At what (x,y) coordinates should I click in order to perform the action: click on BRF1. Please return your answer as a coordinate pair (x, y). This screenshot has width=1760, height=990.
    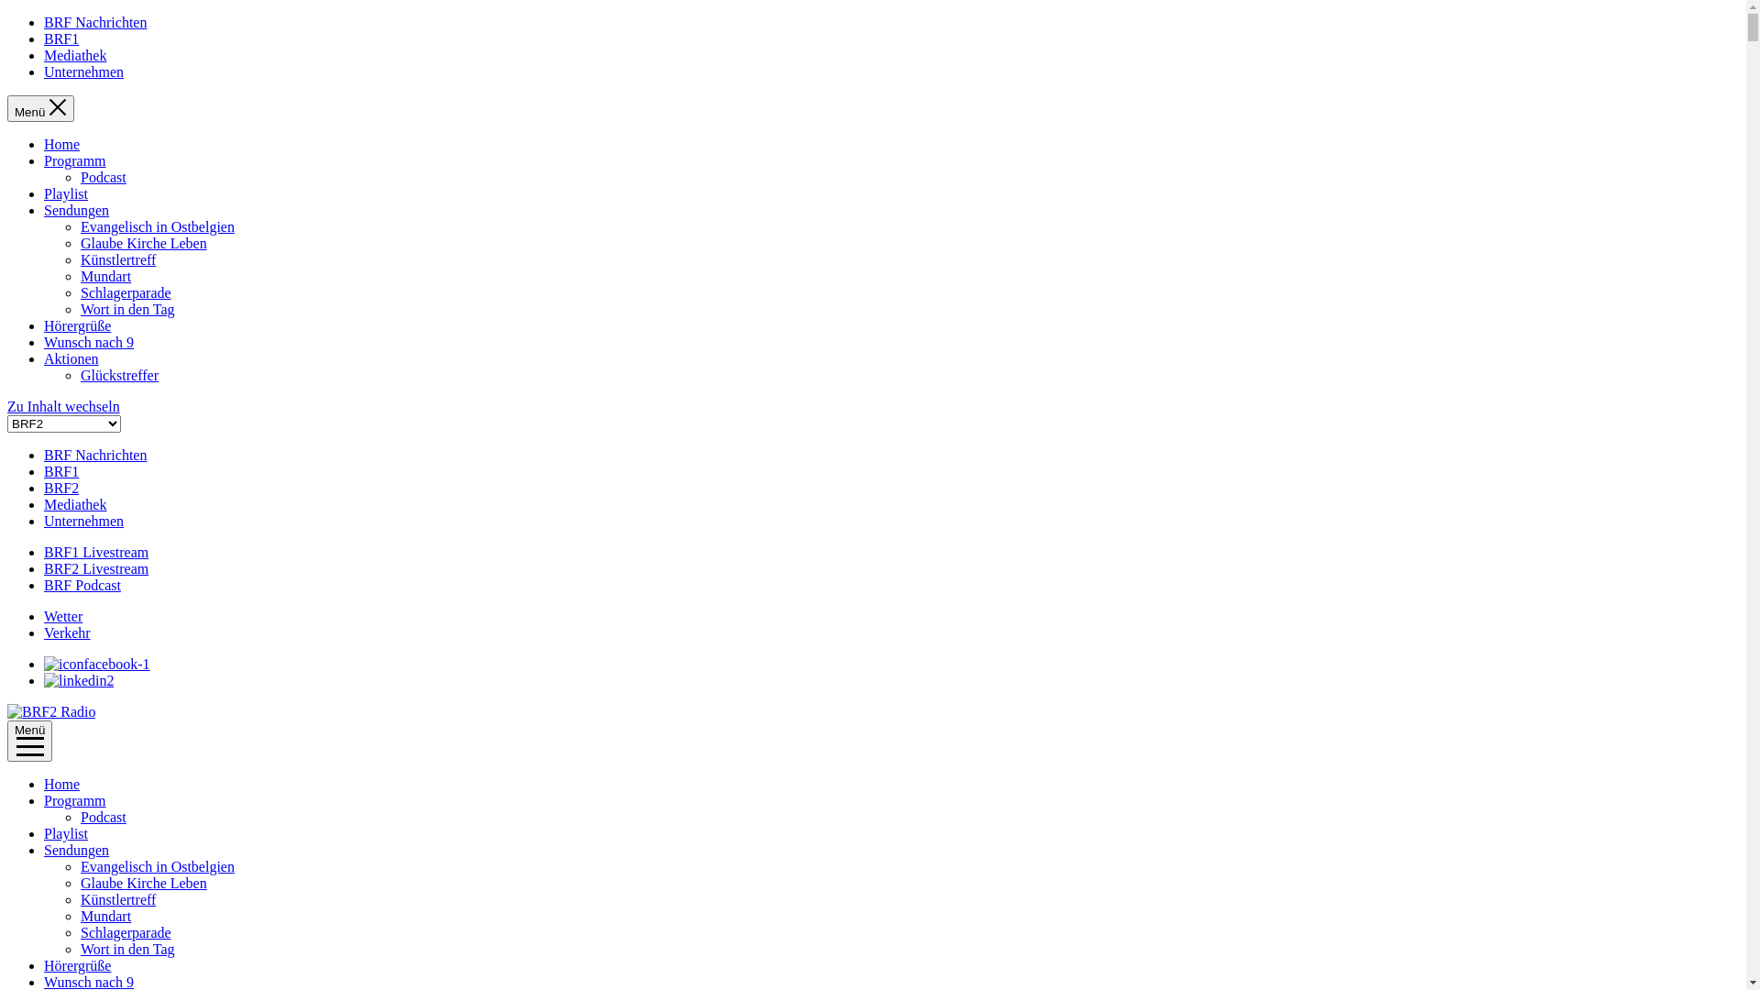
    Looking at the image, I should click on (61, 471).